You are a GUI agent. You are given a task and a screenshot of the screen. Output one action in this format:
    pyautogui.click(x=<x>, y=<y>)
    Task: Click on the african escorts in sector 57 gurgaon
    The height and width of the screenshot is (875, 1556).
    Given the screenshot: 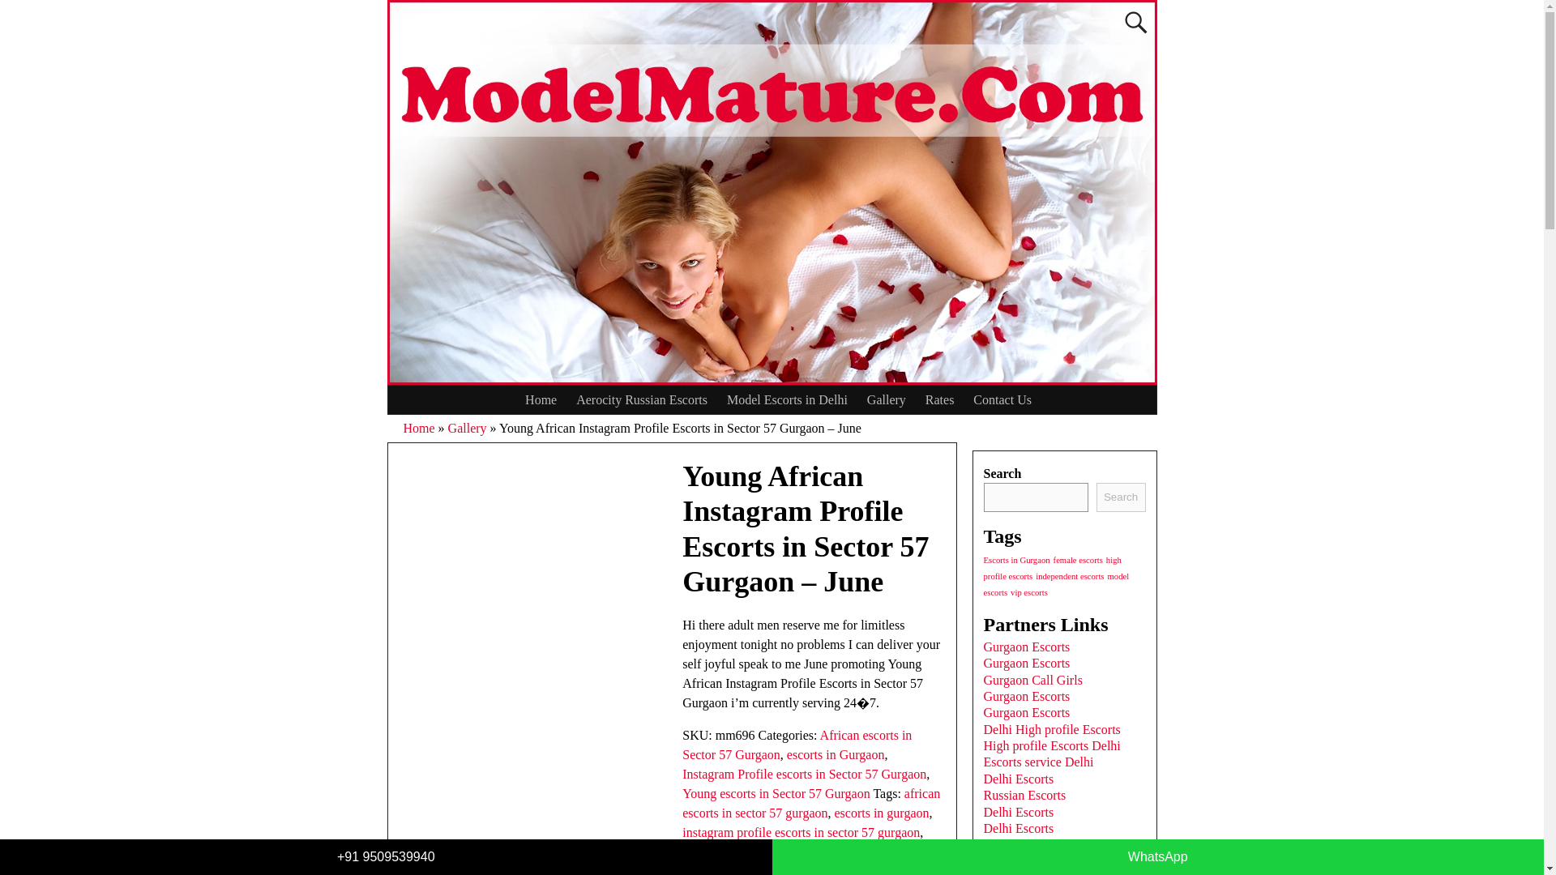 What is the action you would take?
    pyautogui.click(x=810, y=802)
    